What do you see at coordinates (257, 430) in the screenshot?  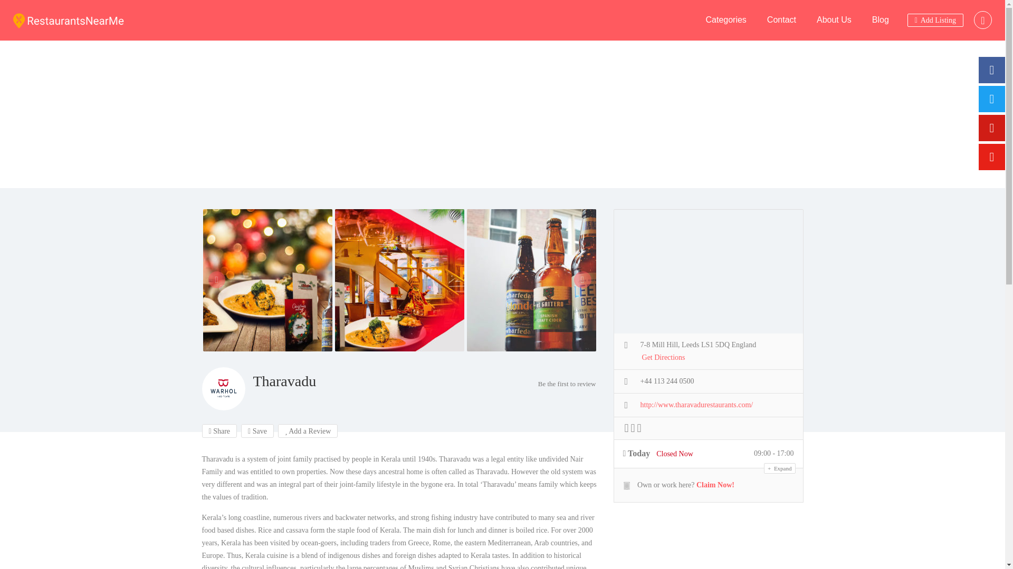 I see `Save` at bounding box center [257, 430].